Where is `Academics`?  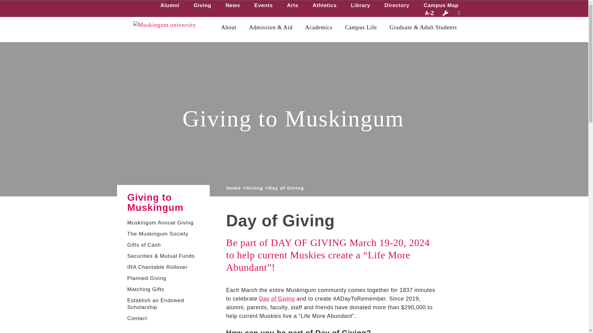 Academics is located at coordinates (319, 27).